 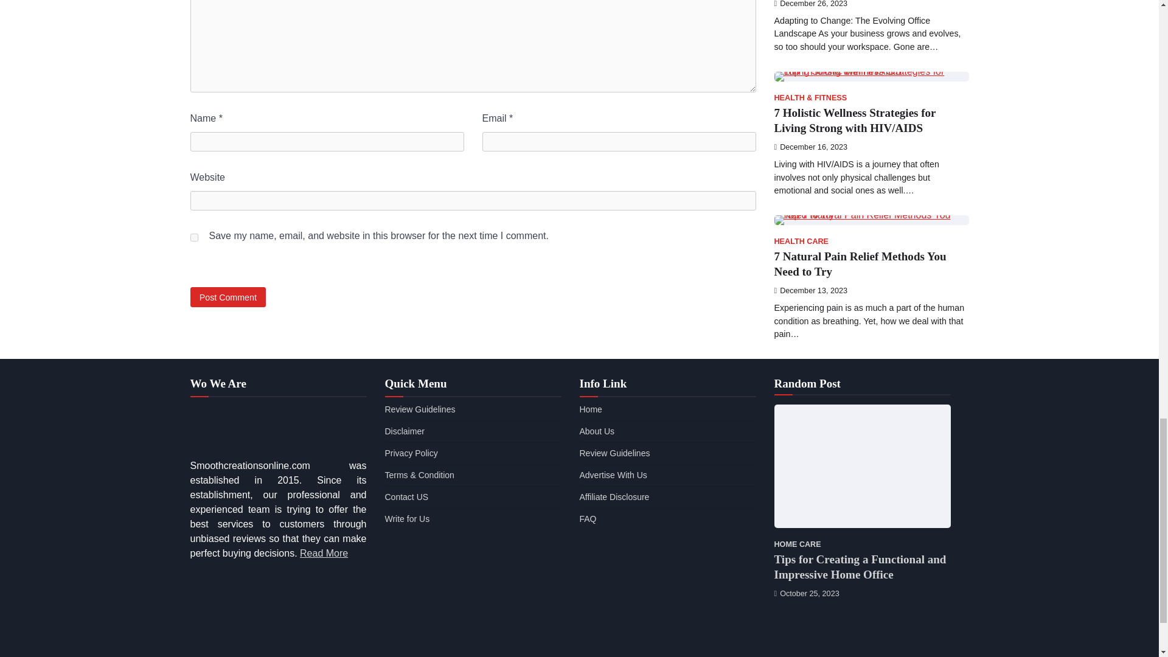 I want to click on Post Comment, so click(x=228, y=297).